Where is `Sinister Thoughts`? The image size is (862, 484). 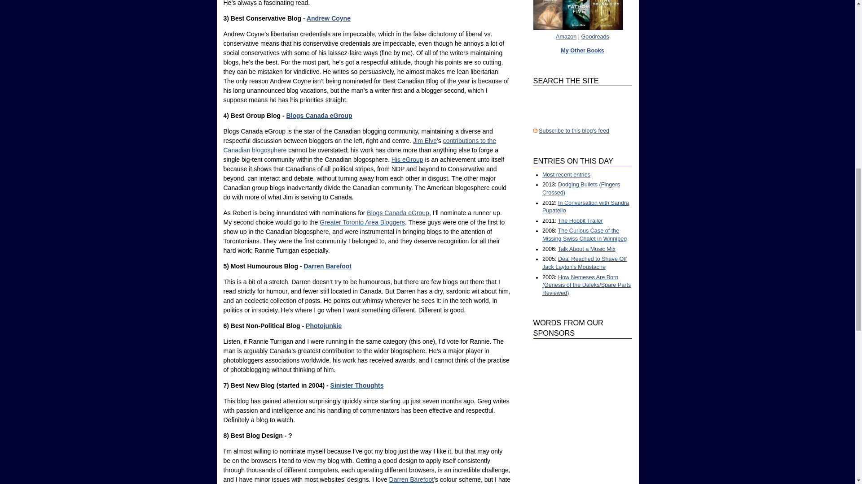 Sinister Thoughts is located at coordinates (356, 385).